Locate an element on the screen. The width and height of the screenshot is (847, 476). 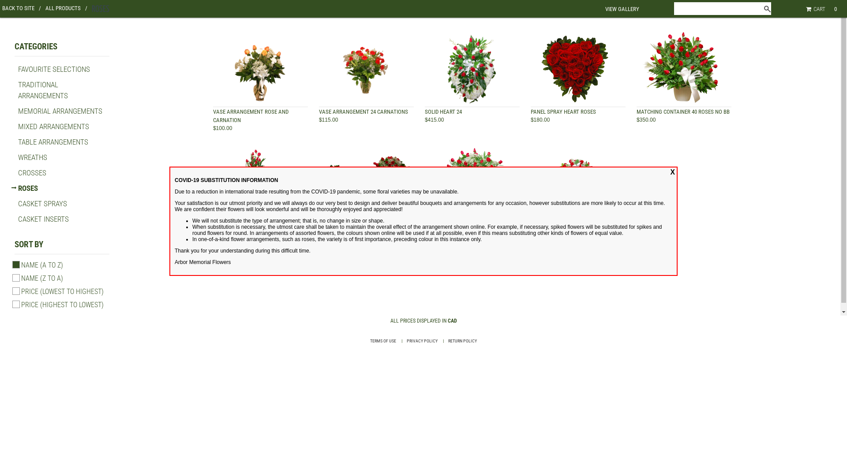
TRADITIONAL ARRANGEMENTS is located at coordinates (43, 90).